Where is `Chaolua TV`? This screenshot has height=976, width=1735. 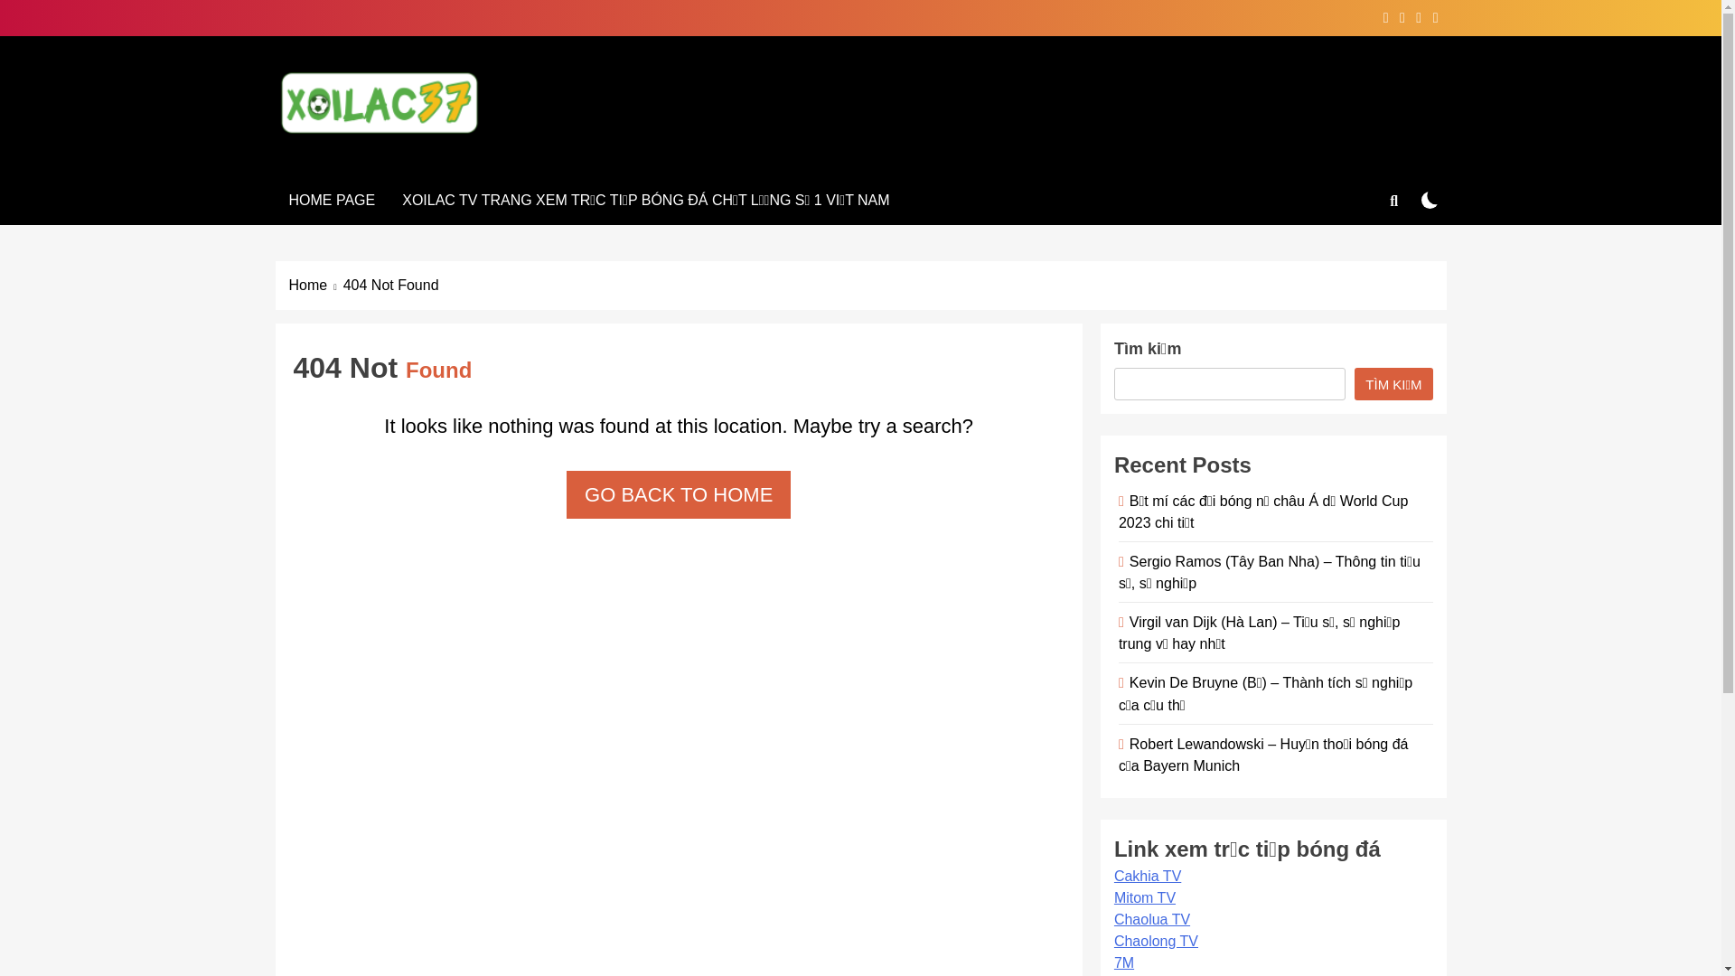
Chaolua TV is located at coordinates (1152, 920).